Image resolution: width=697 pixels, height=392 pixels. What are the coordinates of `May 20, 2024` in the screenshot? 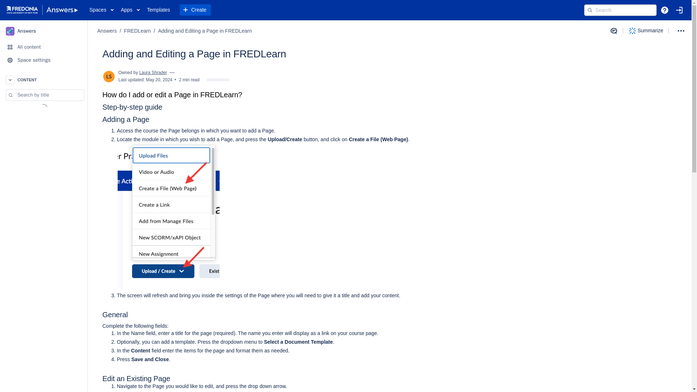 It's located at (159, 79).